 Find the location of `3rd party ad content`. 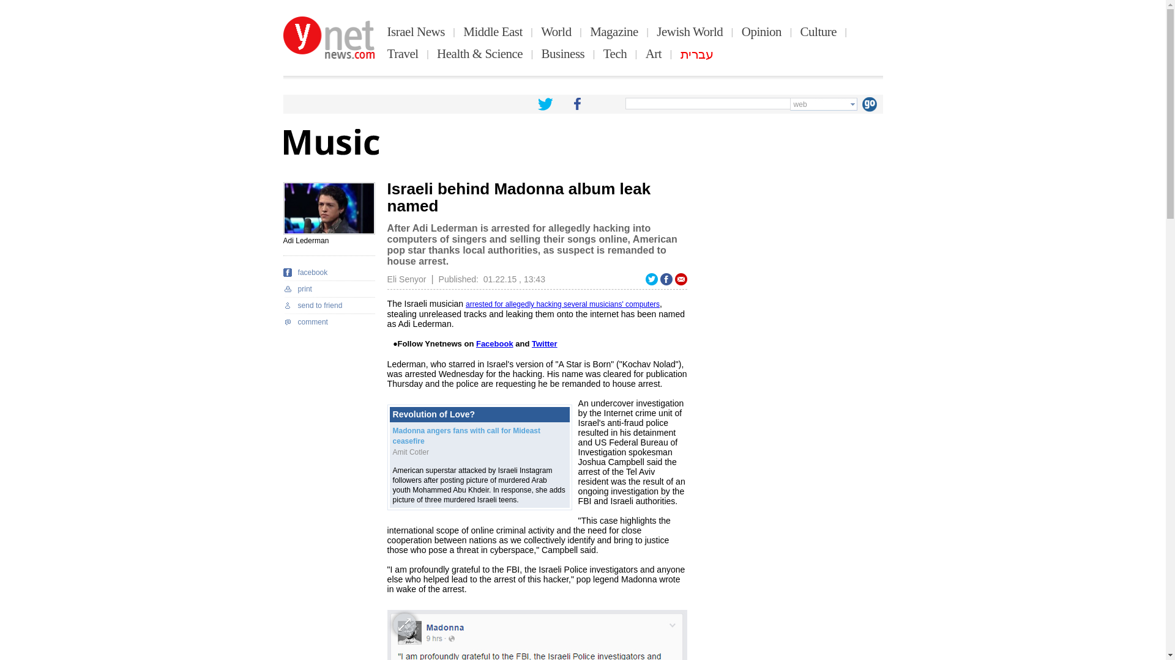

3rd party ad content is located at coordinates (791, 258).